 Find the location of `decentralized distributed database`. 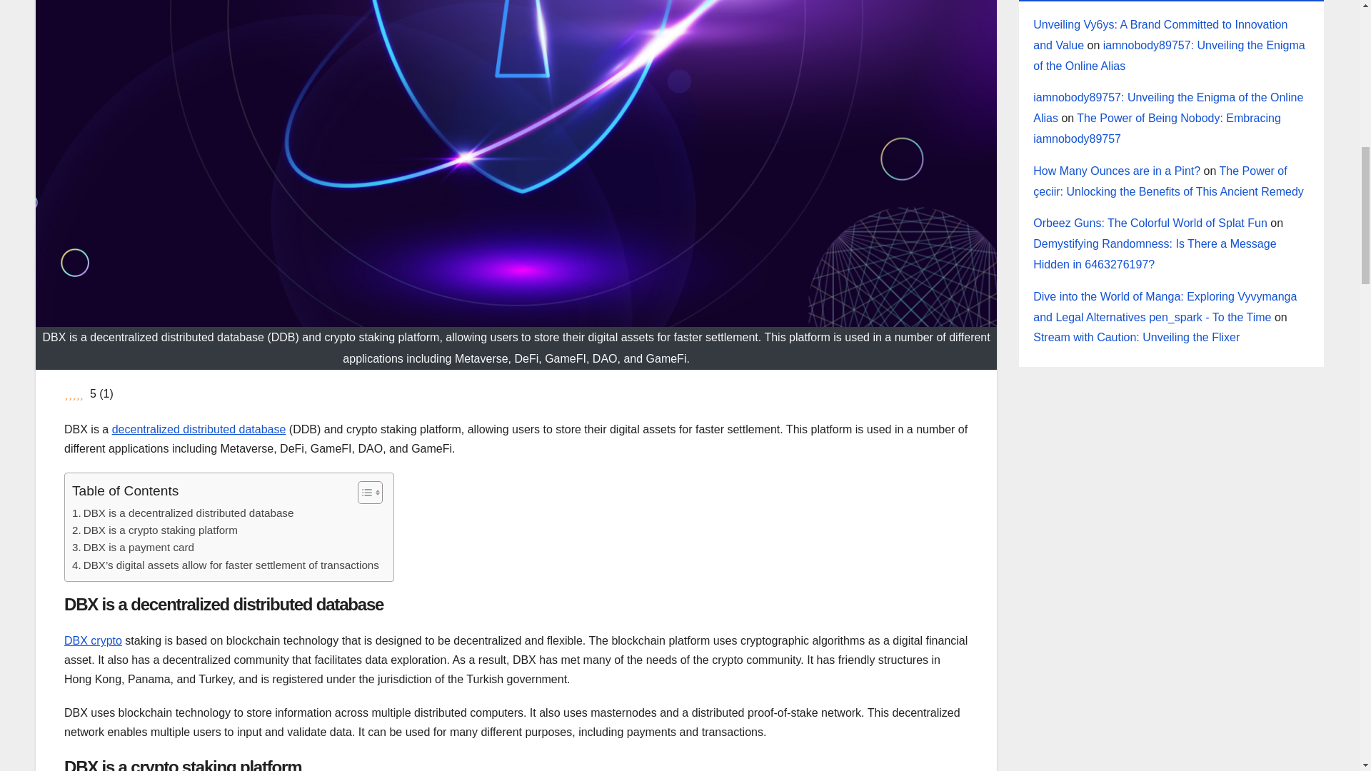

decentralized distributed database is located at coordinates (199, 429).